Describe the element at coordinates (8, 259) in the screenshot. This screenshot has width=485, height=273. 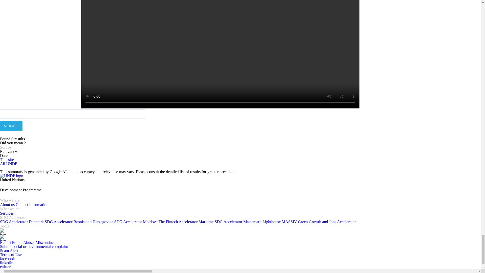
I see `Facebook` at that location.